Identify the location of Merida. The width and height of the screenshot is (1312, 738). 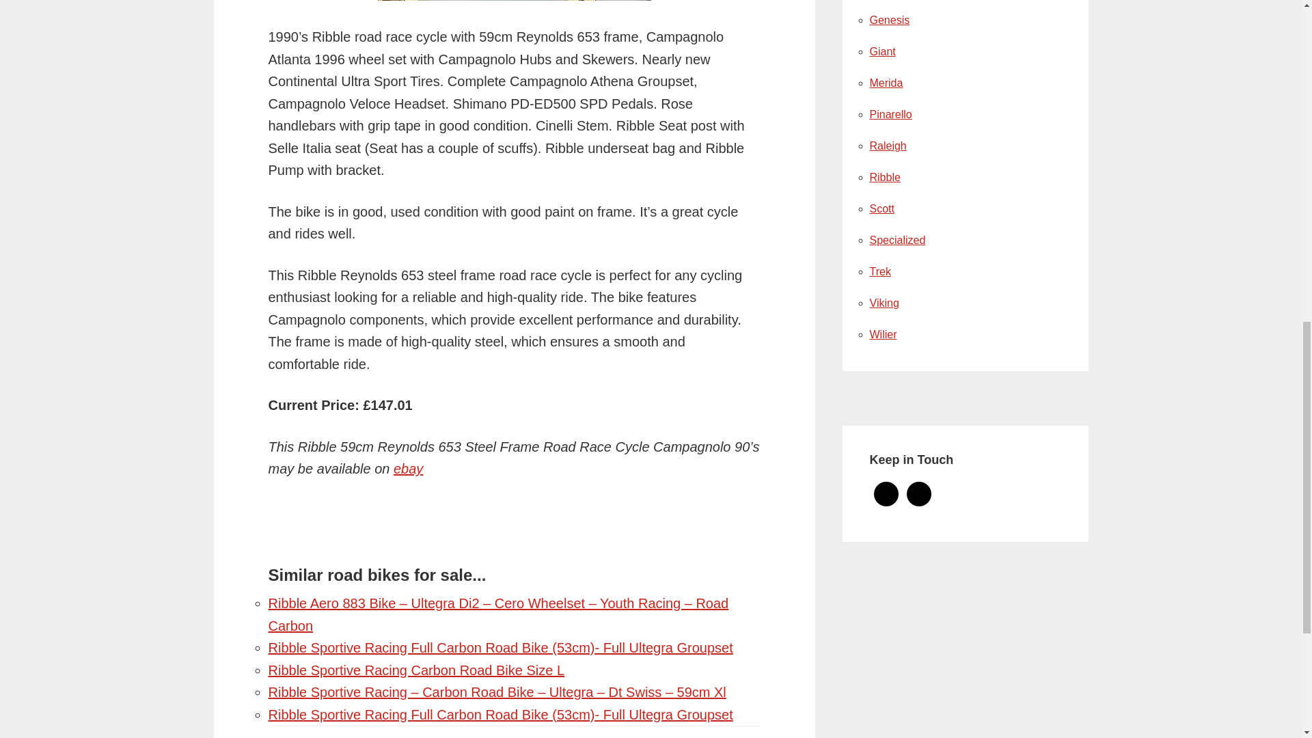
(886, 83).